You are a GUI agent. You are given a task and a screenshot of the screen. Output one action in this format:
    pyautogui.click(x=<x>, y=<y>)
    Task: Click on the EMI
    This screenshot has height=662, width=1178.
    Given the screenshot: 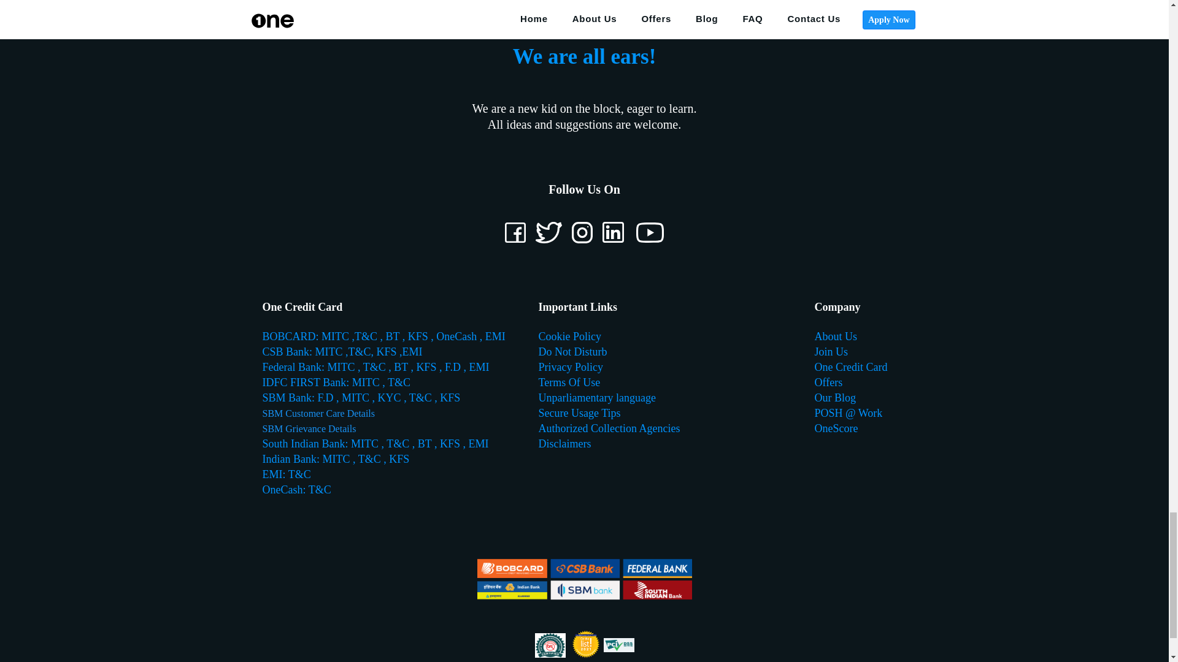 What is the action you would take?
    pyautogui.click(x=495, y=336)
    